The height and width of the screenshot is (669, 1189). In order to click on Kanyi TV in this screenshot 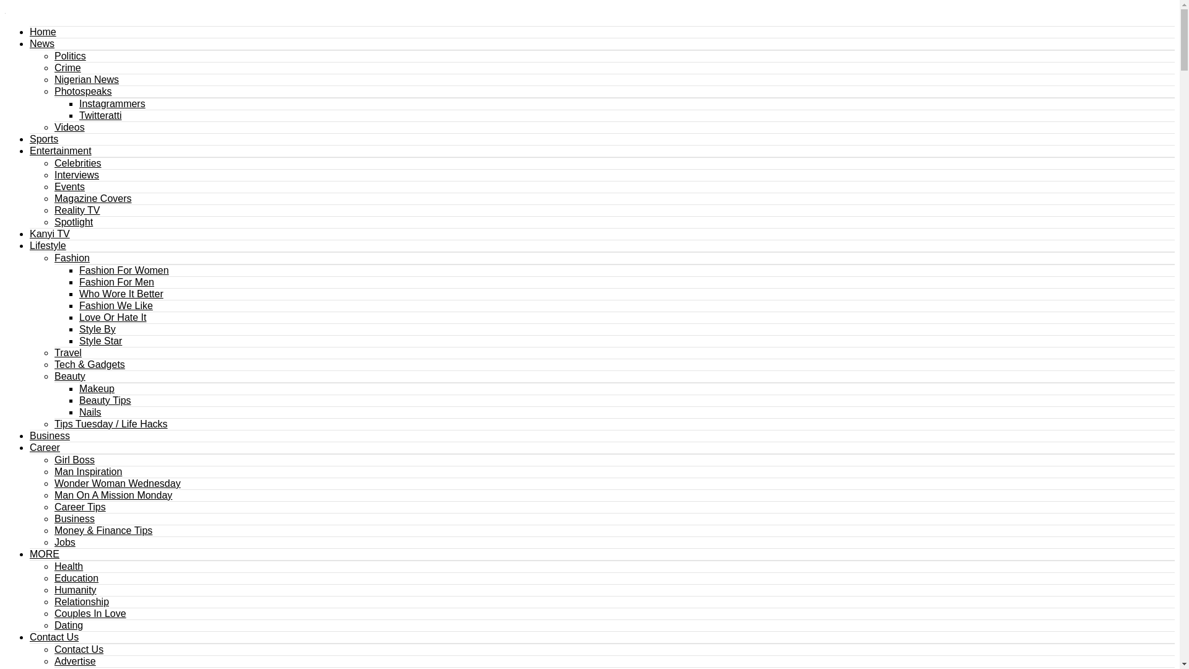, I will do `click(50, 234)`.